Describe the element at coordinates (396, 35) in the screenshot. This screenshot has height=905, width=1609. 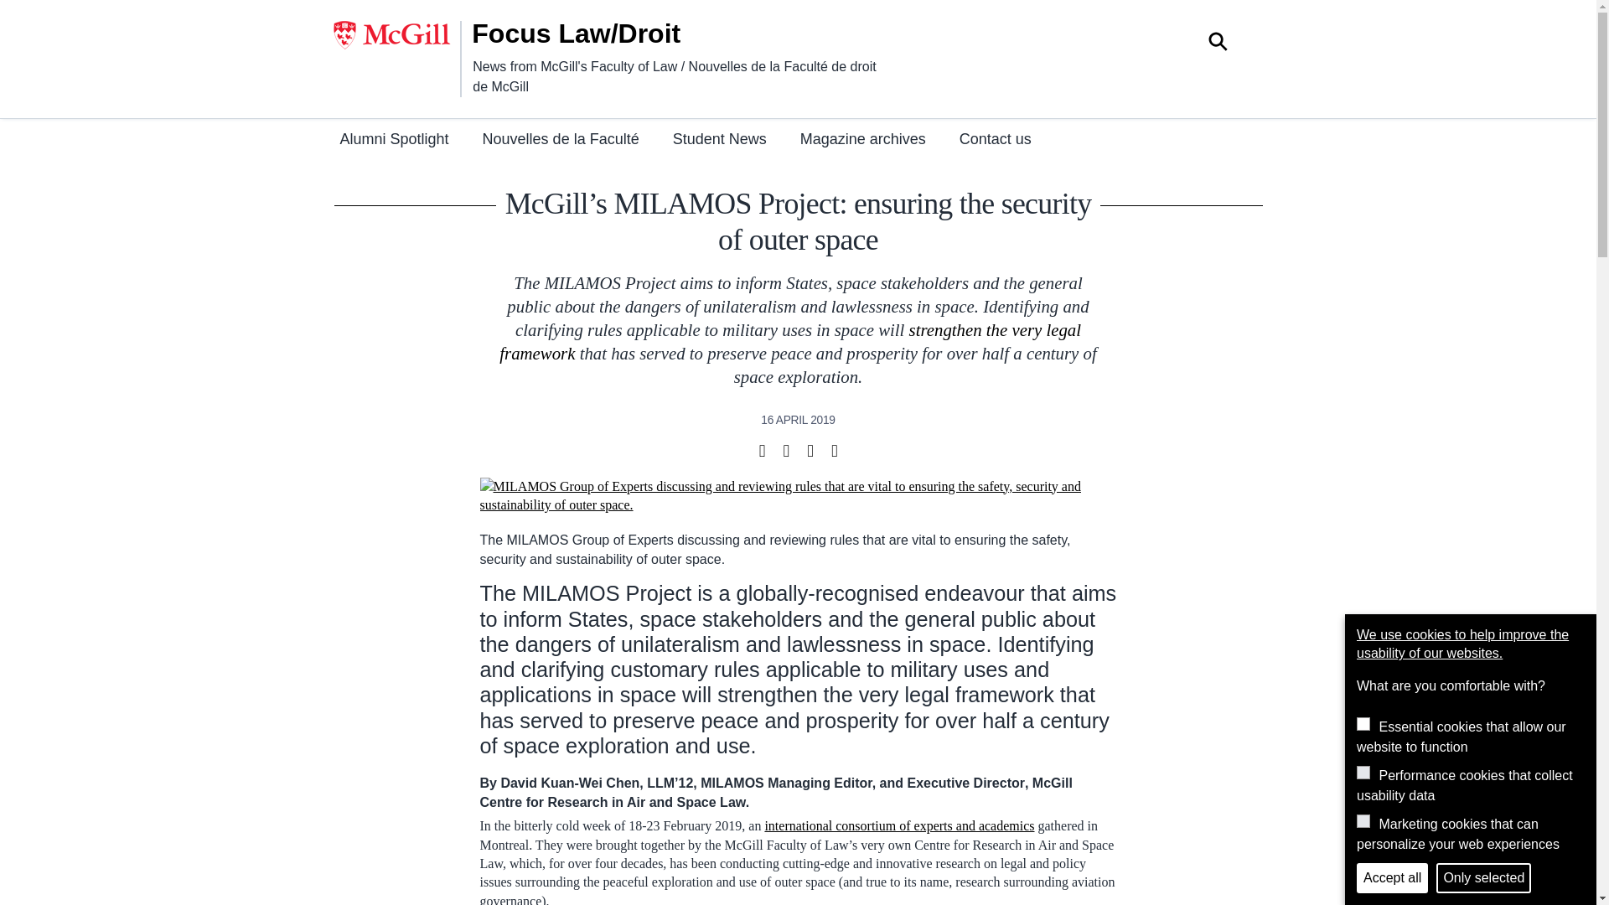
I see `McGill University` at that location.